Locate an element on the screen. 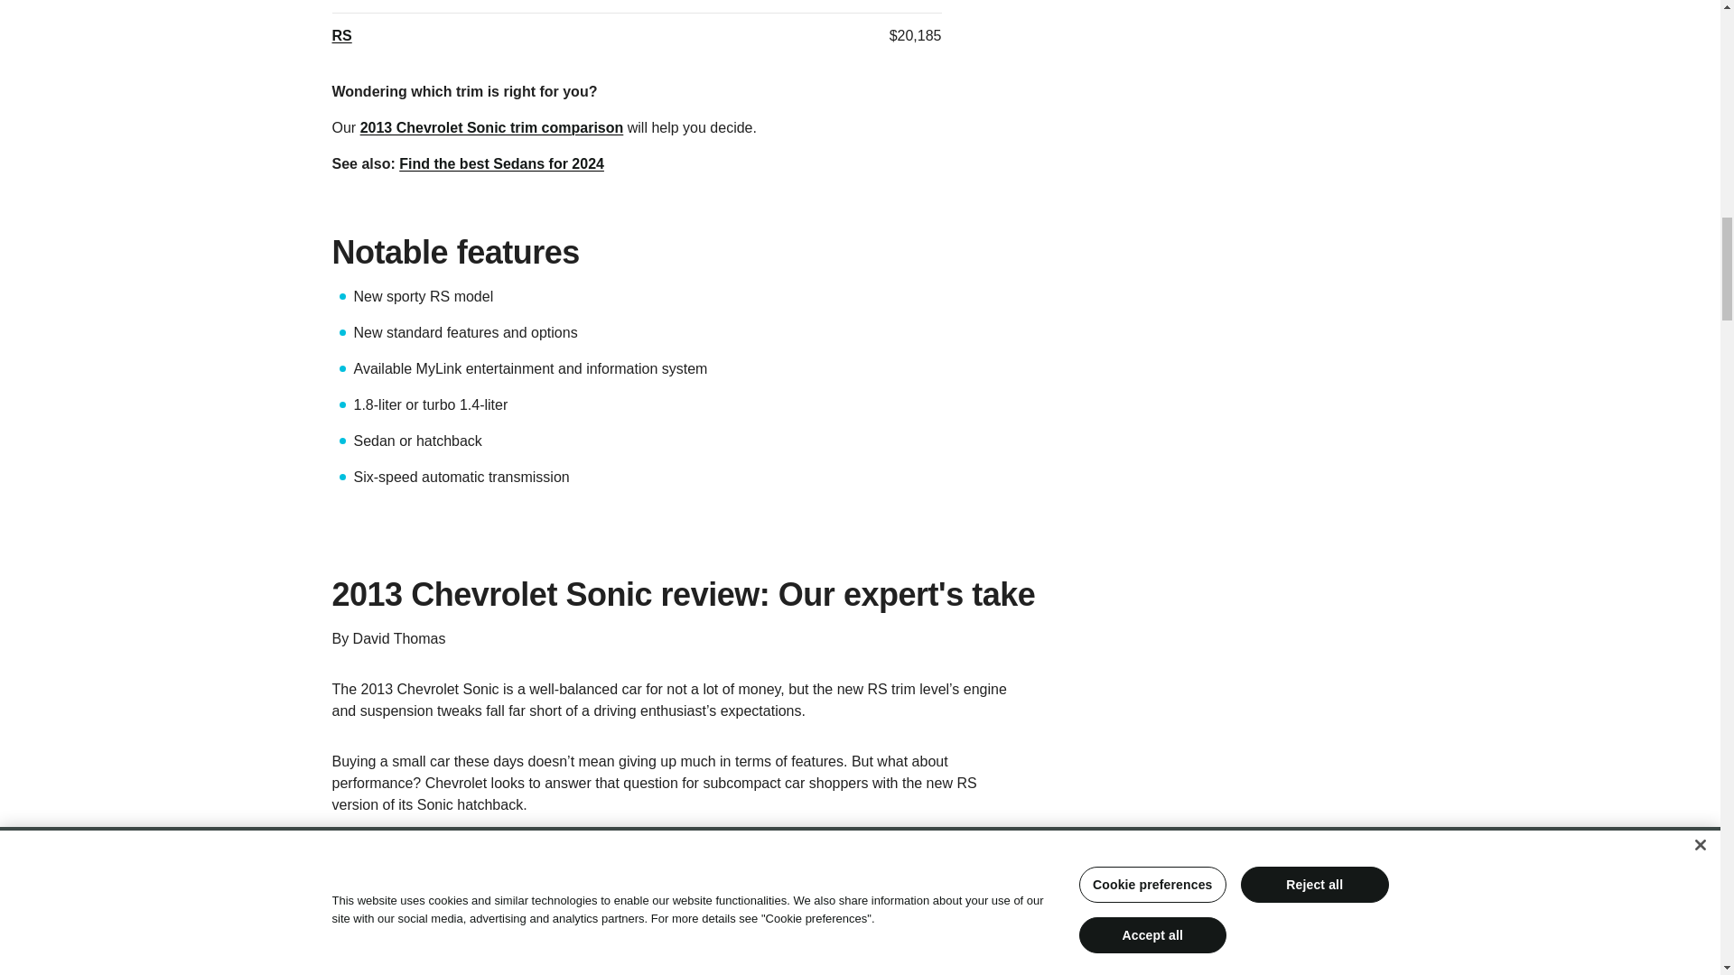  here is located at coordinates (580, 899).